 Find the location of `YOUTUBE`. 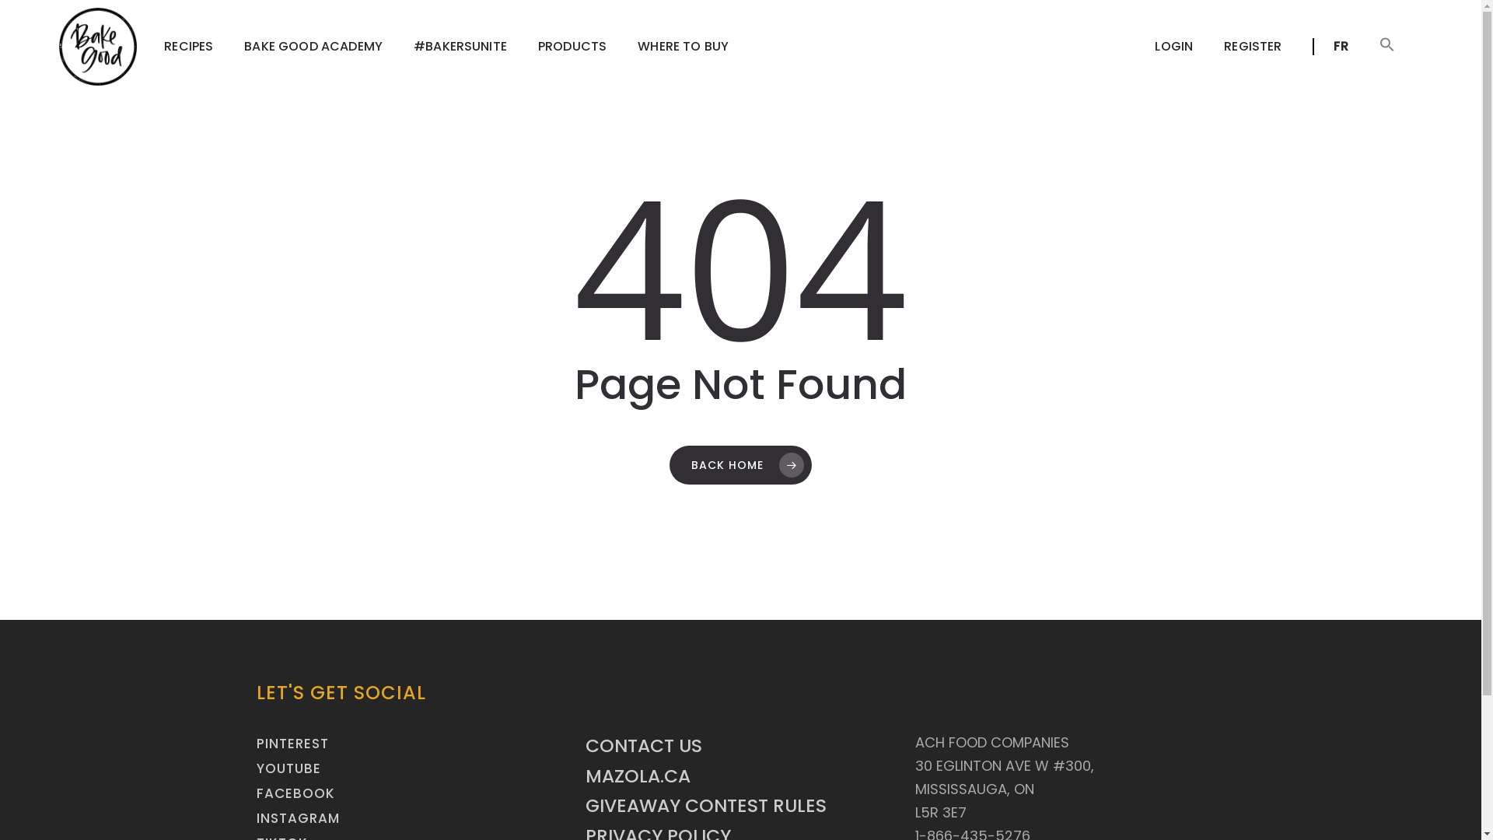

YOUTUBE is located at coordinates (289, 768).